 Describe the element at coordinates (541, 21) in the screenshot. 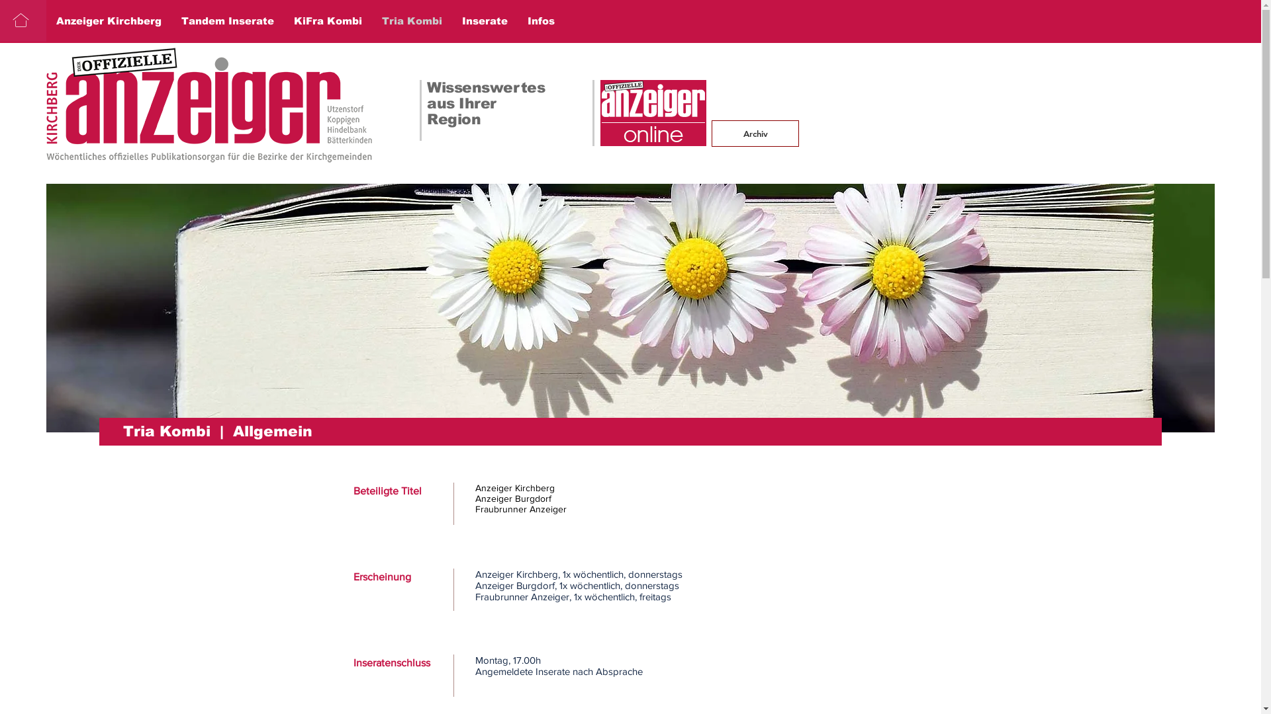

I see `Infos` at that location.